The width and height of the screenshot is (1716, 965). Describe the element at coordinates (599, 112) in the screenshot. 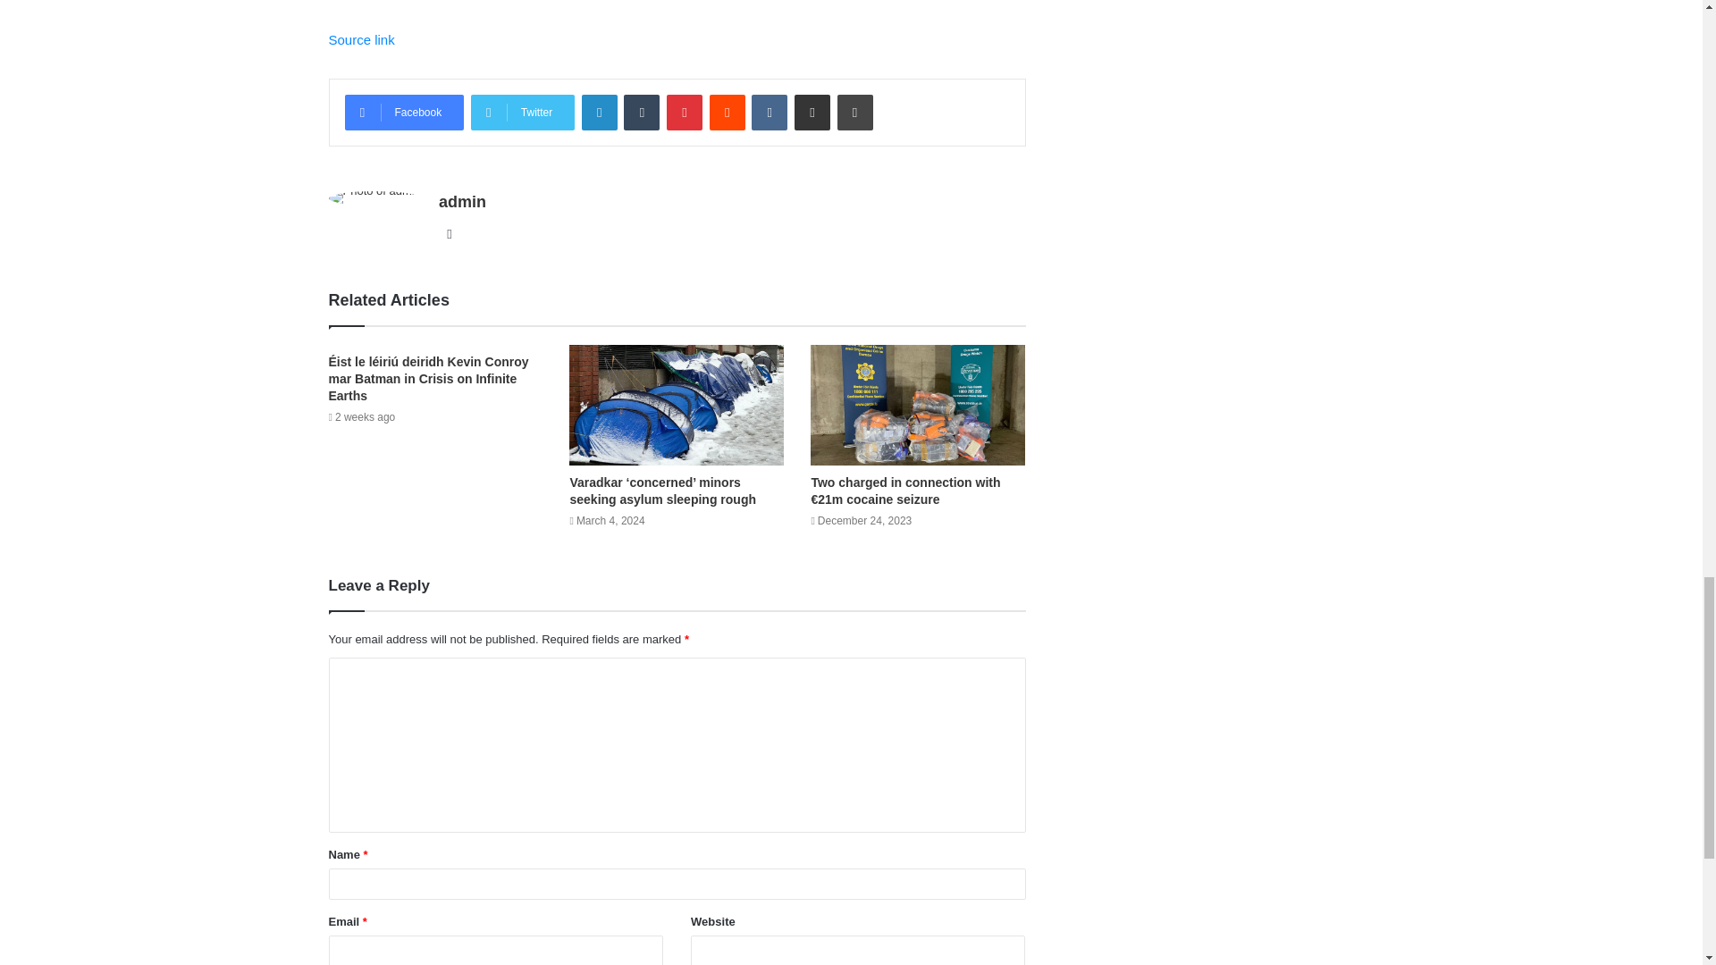

I see `LinkedIn` at that location.